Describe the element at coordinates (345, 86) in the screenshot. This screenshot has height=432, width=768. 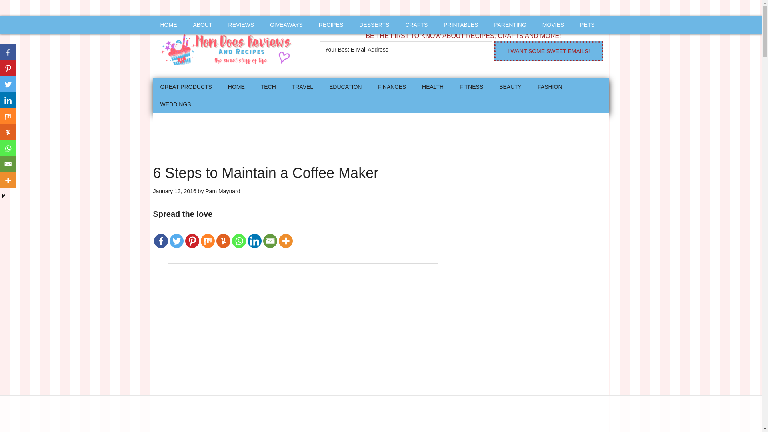
I see `EDUCATION` at that location.